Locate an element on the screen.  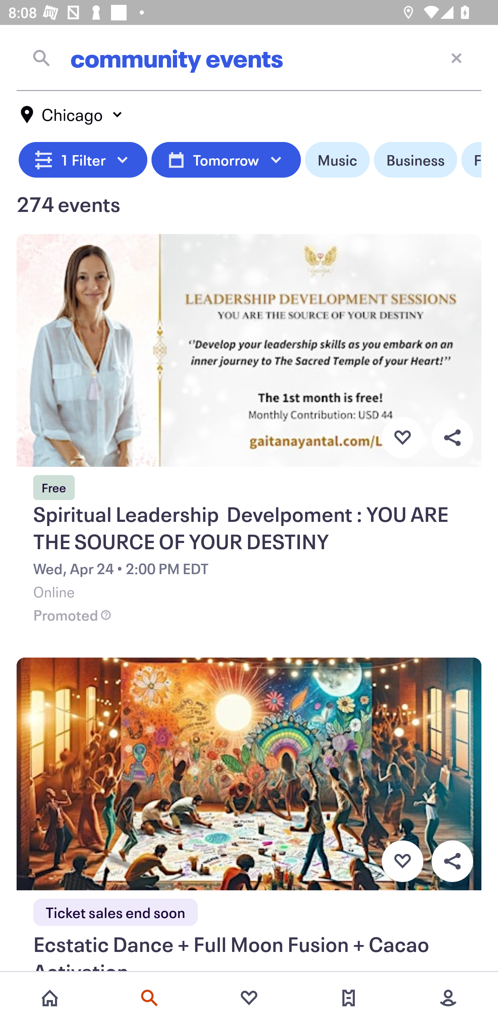
community events Close current screen is located at coordinates (249, 58).